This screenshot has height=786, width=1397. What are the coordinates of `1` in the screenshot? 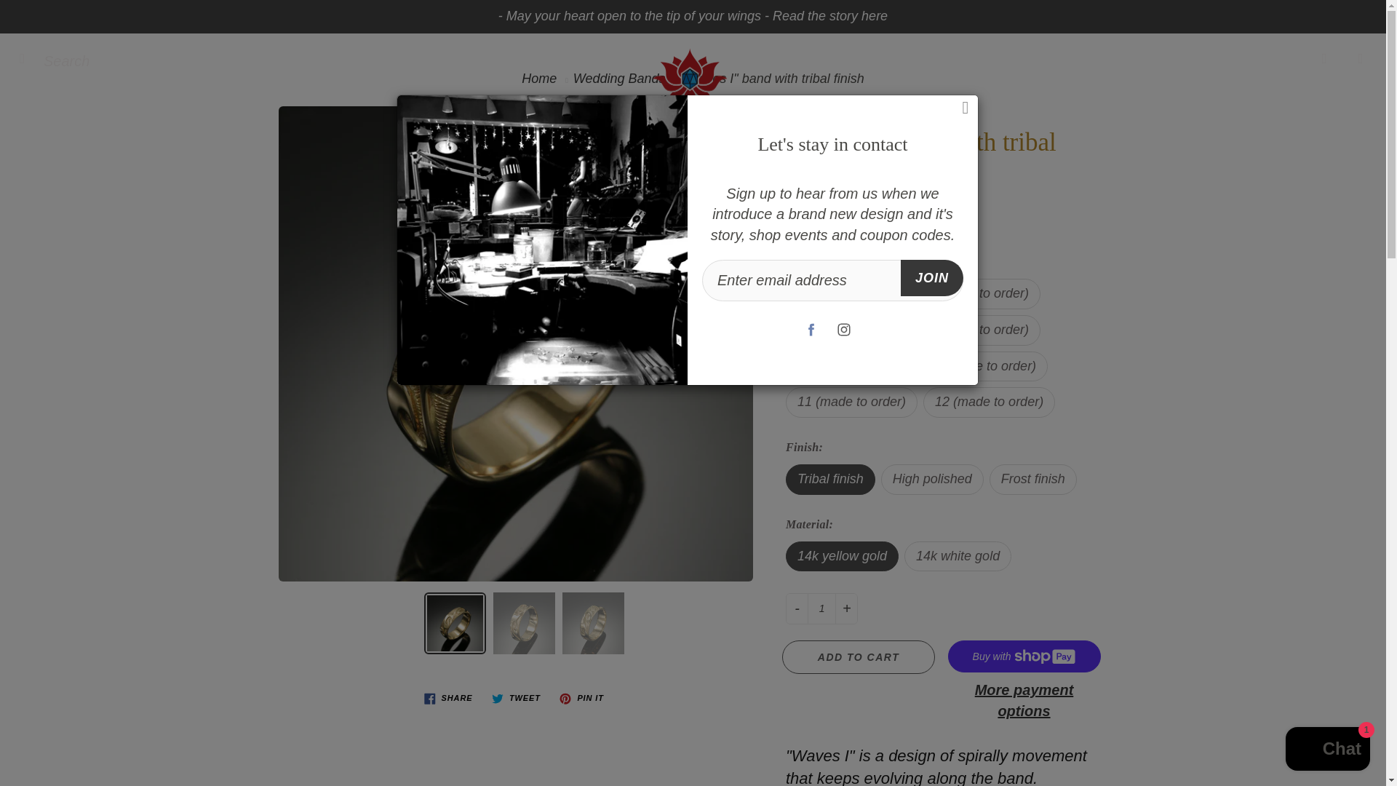 It's located at (821, 608).